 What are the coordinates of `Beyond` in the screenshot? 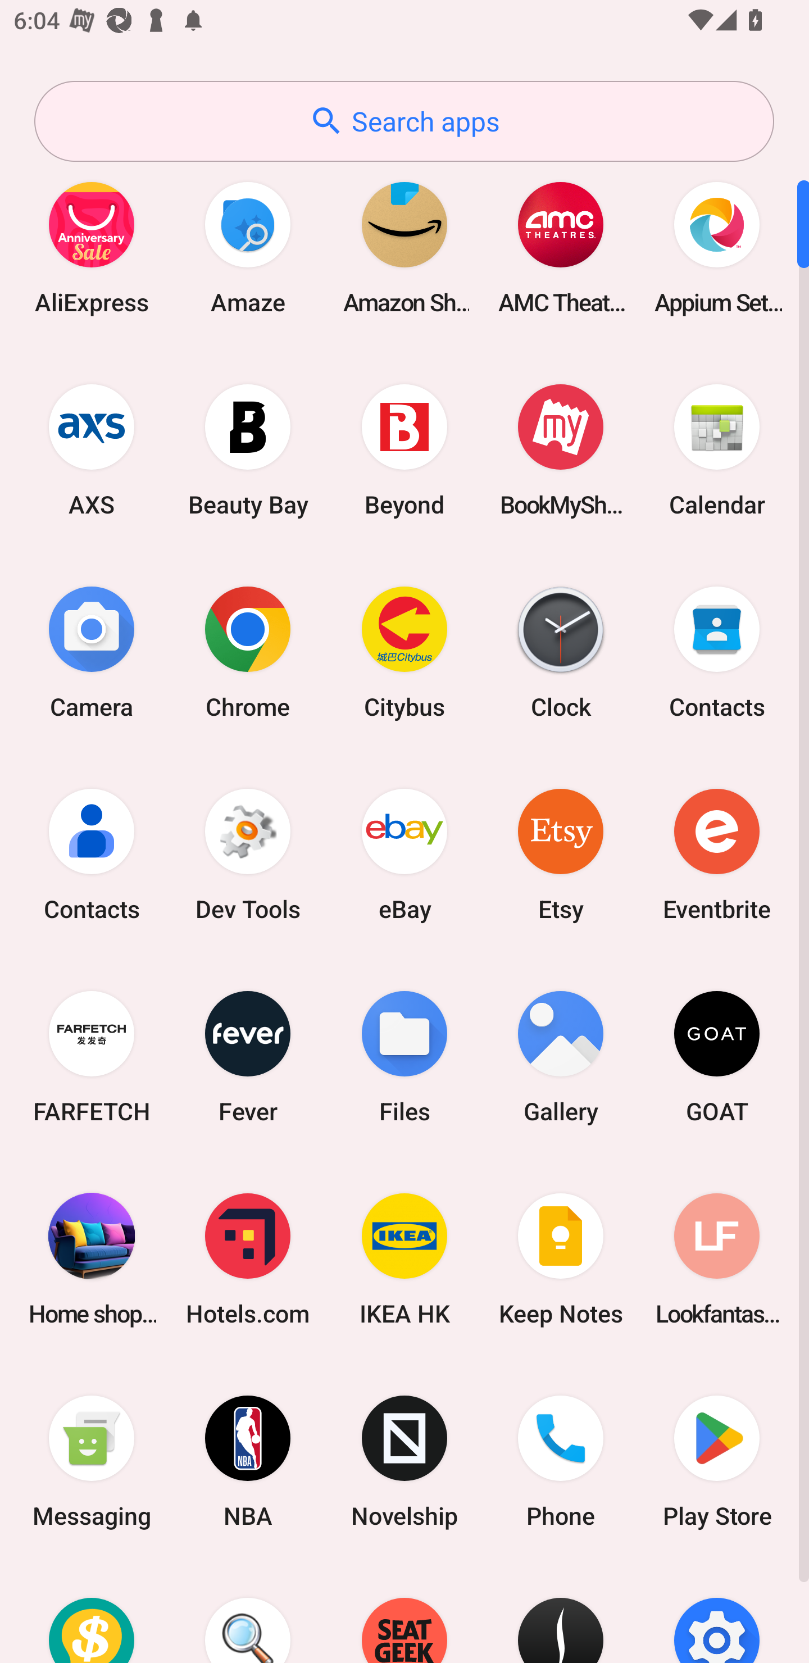 It's located at (404, 449).